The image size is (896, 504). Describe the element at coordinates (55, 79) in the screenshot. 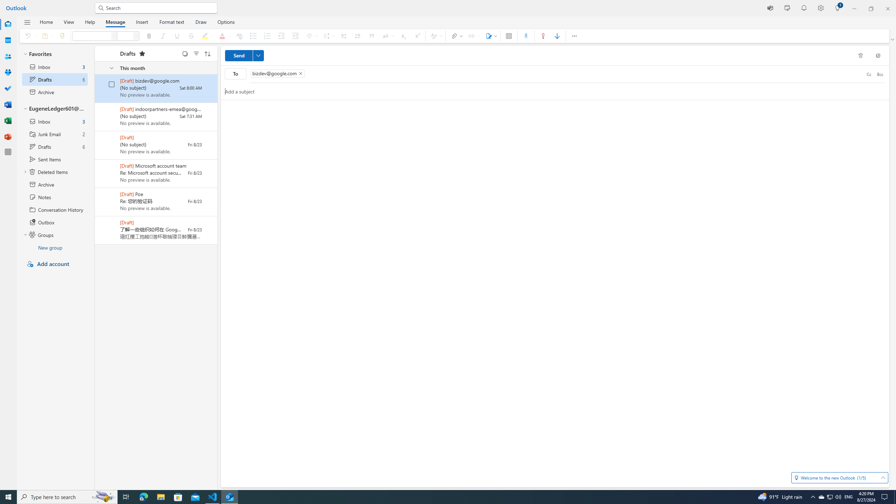

I see `Drafts selected 6 items` at that location.